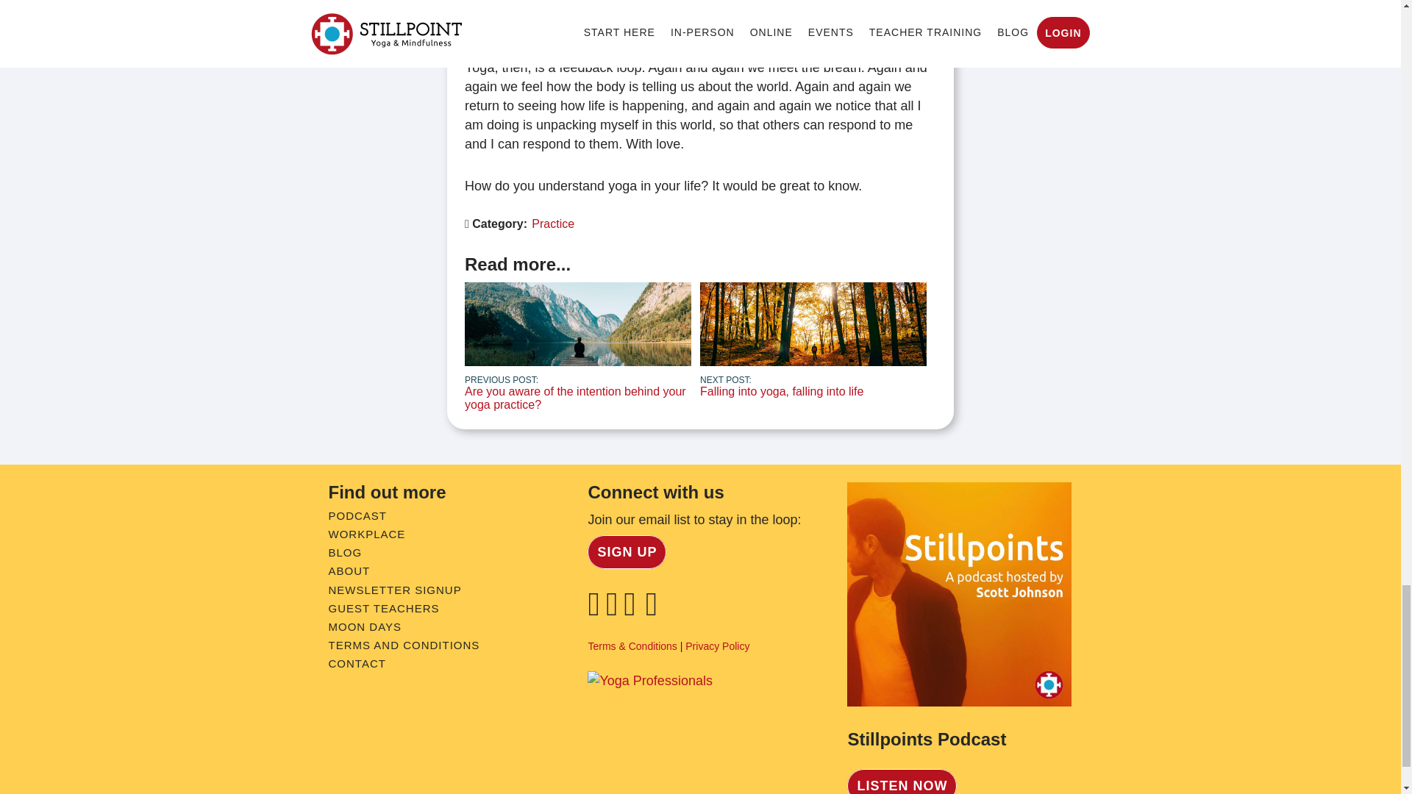 The width and height of the screenshot is (1412, 794). Describe the element at coordinates (364, 626) in the screenshot. I see `MOON DAYS` at that location.